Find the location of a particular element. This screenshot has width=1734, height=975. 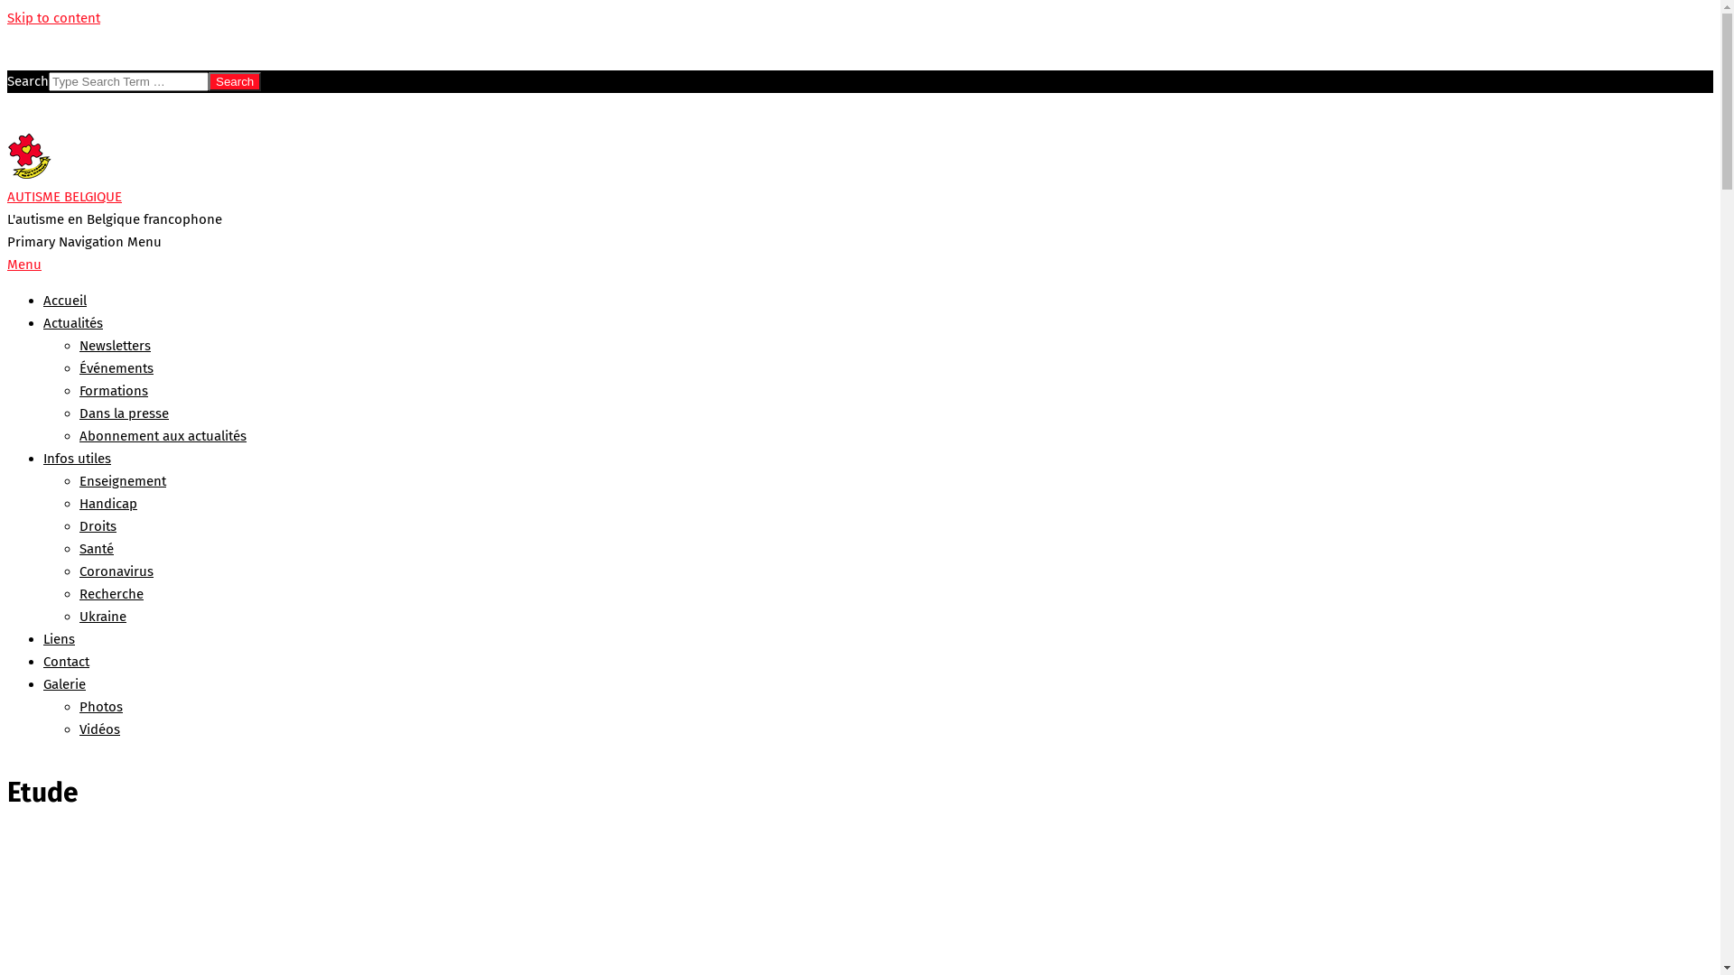

Ukraine is located at coordinates (103, 617).